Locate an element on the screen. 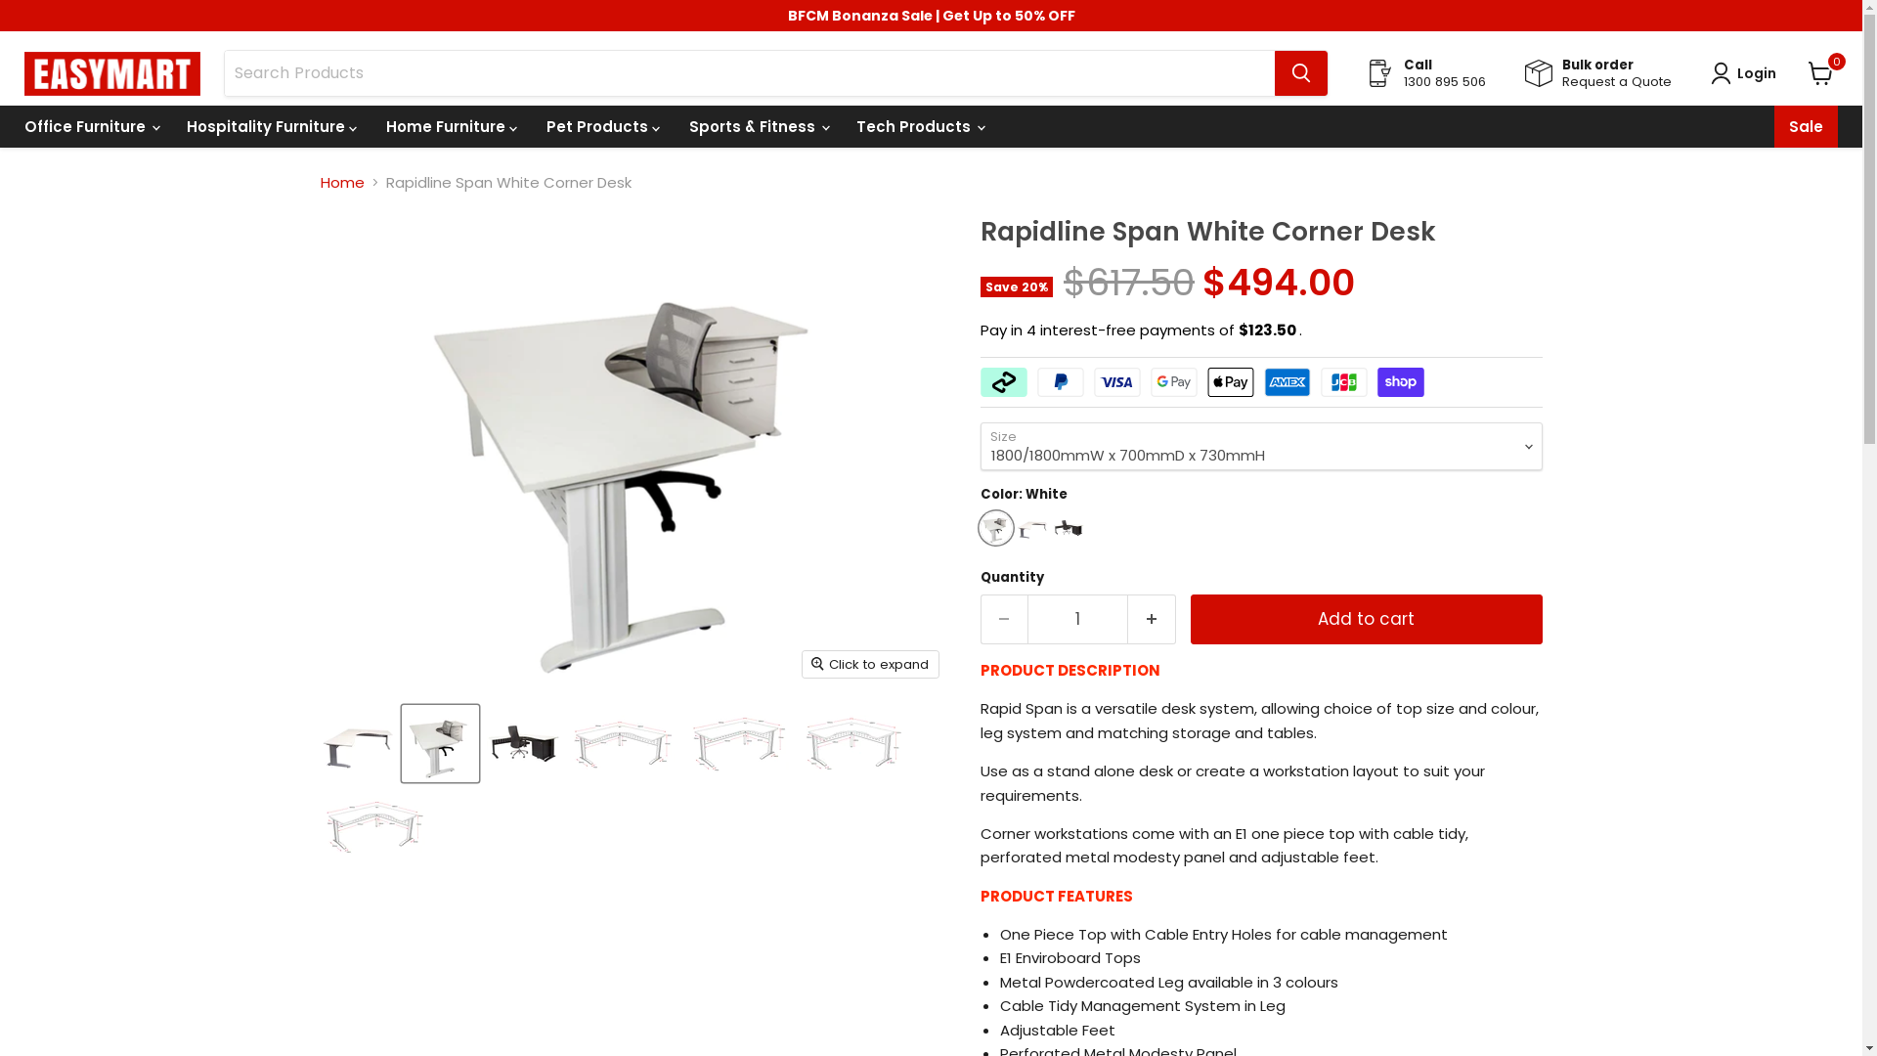  Sale is located at coordinates (1807, 127).